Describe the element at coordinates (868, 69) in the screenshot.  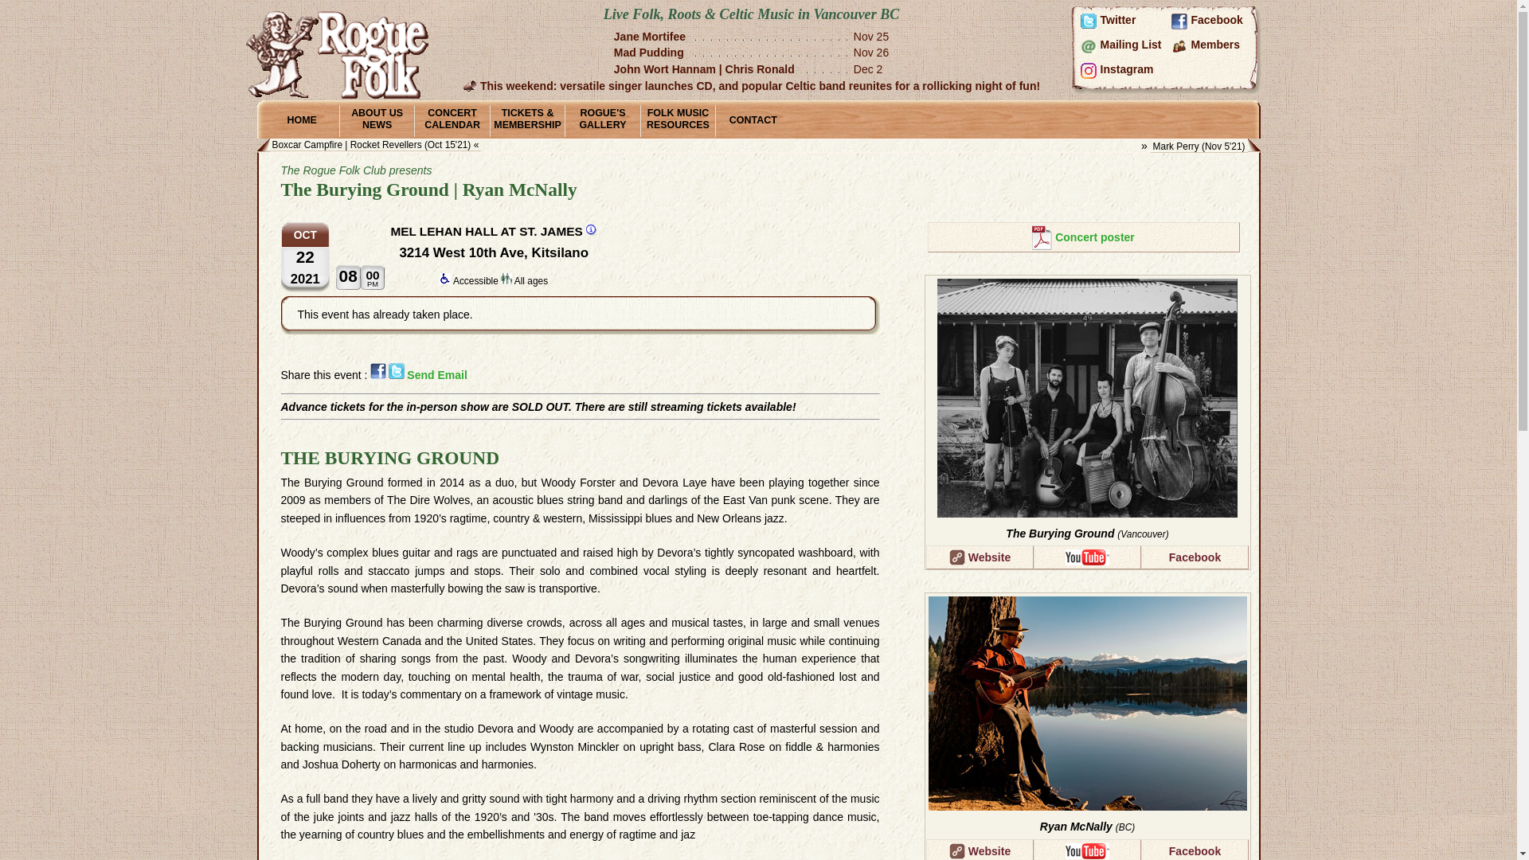
I see `Dec 2` at that location.